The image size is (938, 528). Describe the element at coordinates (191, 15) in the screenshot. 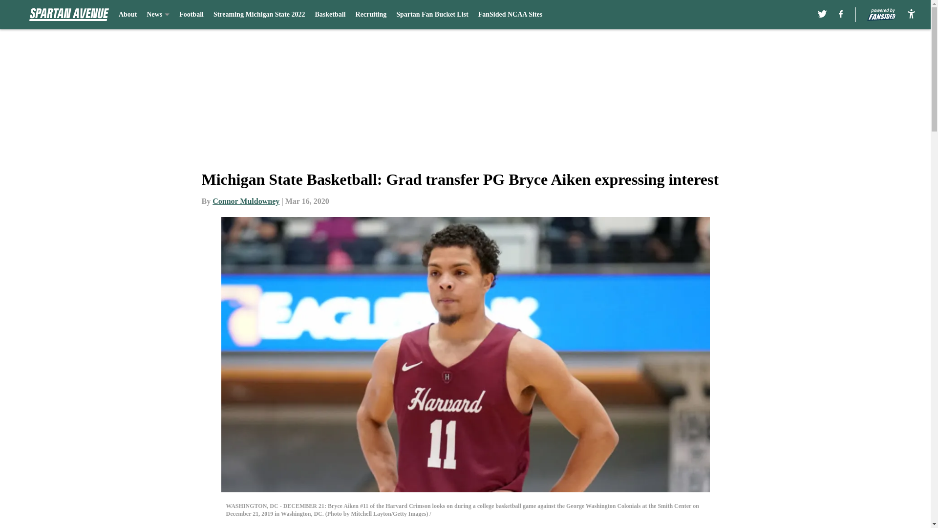

I see `Football` at that location.